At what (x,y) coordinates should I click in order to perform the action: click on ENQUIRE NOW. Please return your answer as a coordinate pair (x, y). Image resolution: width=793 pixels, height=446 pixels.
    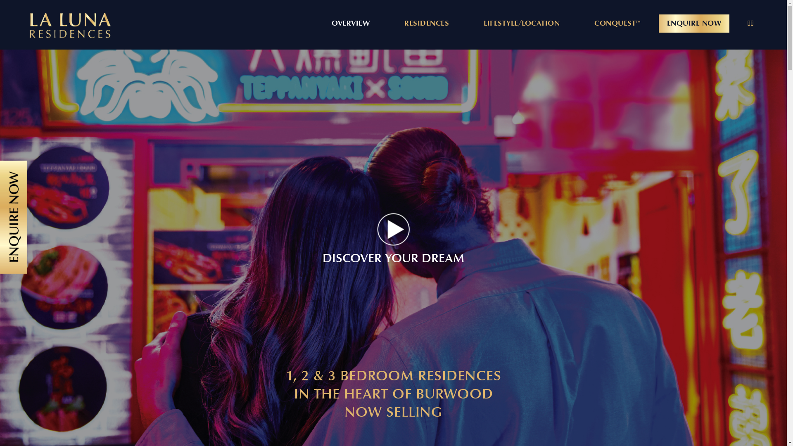
    Looking at the image, I should click on (694, 24).